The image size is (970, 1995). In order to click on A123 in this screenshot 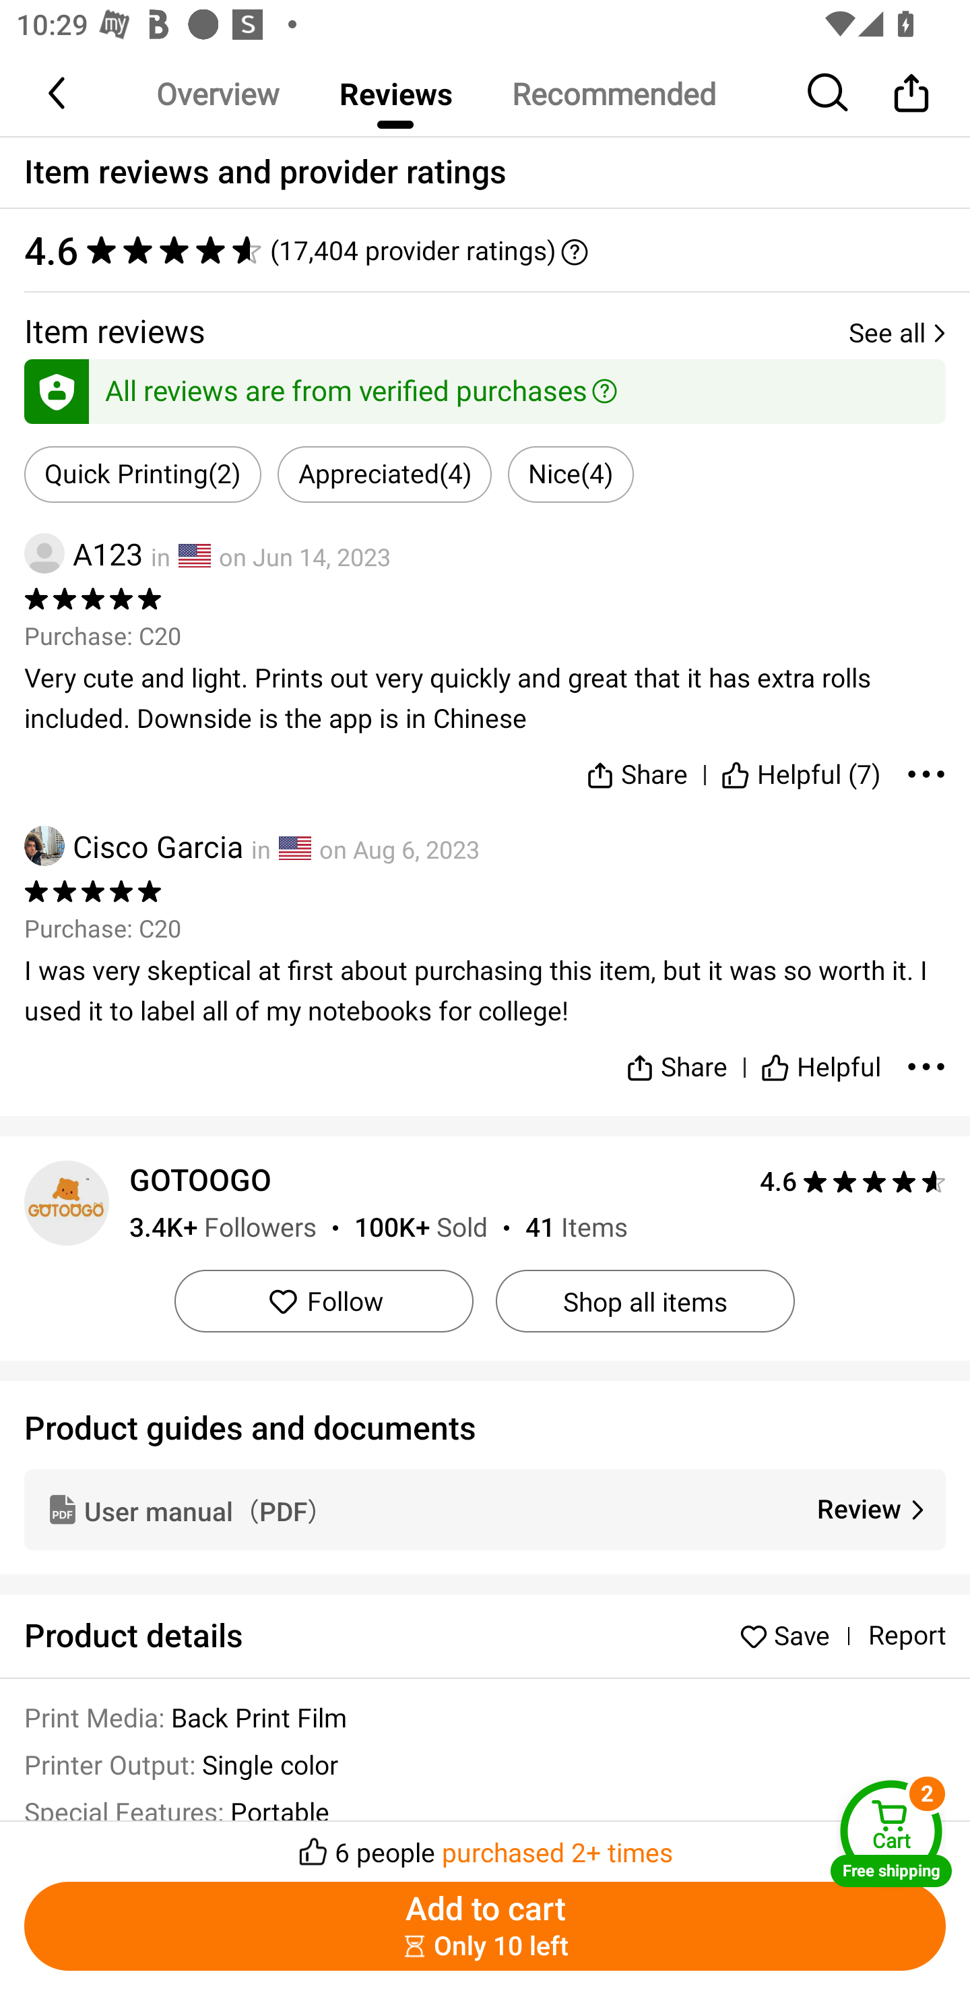, I will do `click(84, 553)`.